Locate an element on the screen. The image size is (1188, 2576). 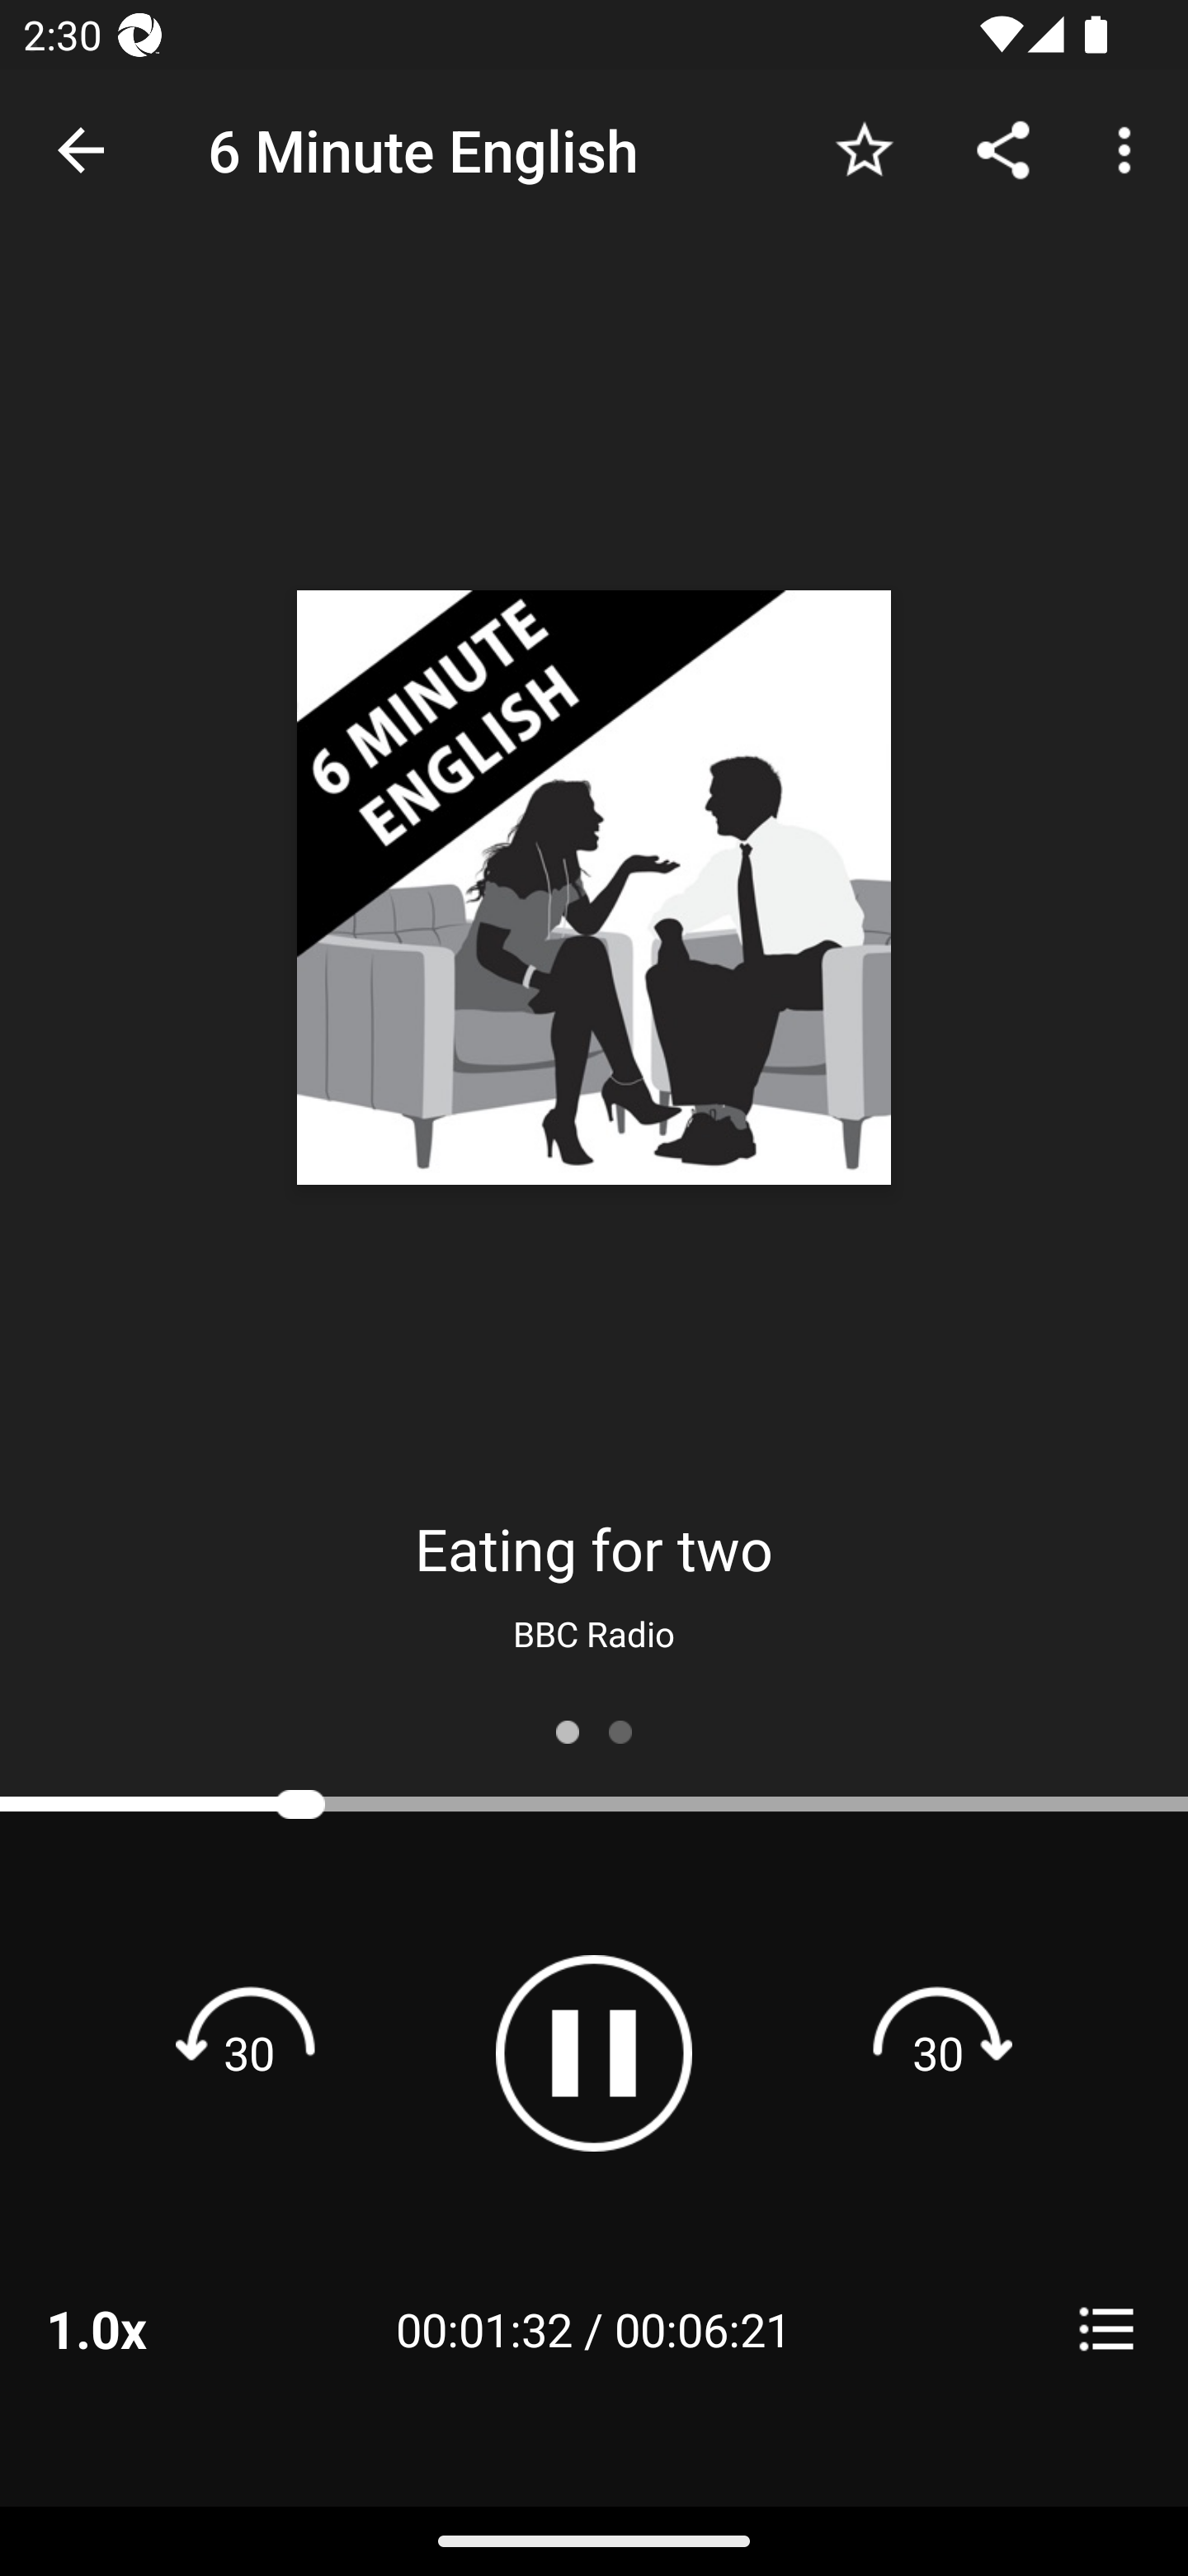
Pause is located at coordinates (594, 2053).